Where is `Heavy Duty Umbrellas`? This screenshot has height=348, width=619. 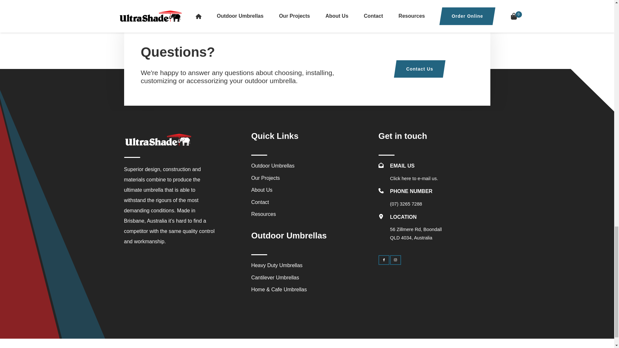
Heavy Duty Umbrellas is located at coordinates (277, 265).